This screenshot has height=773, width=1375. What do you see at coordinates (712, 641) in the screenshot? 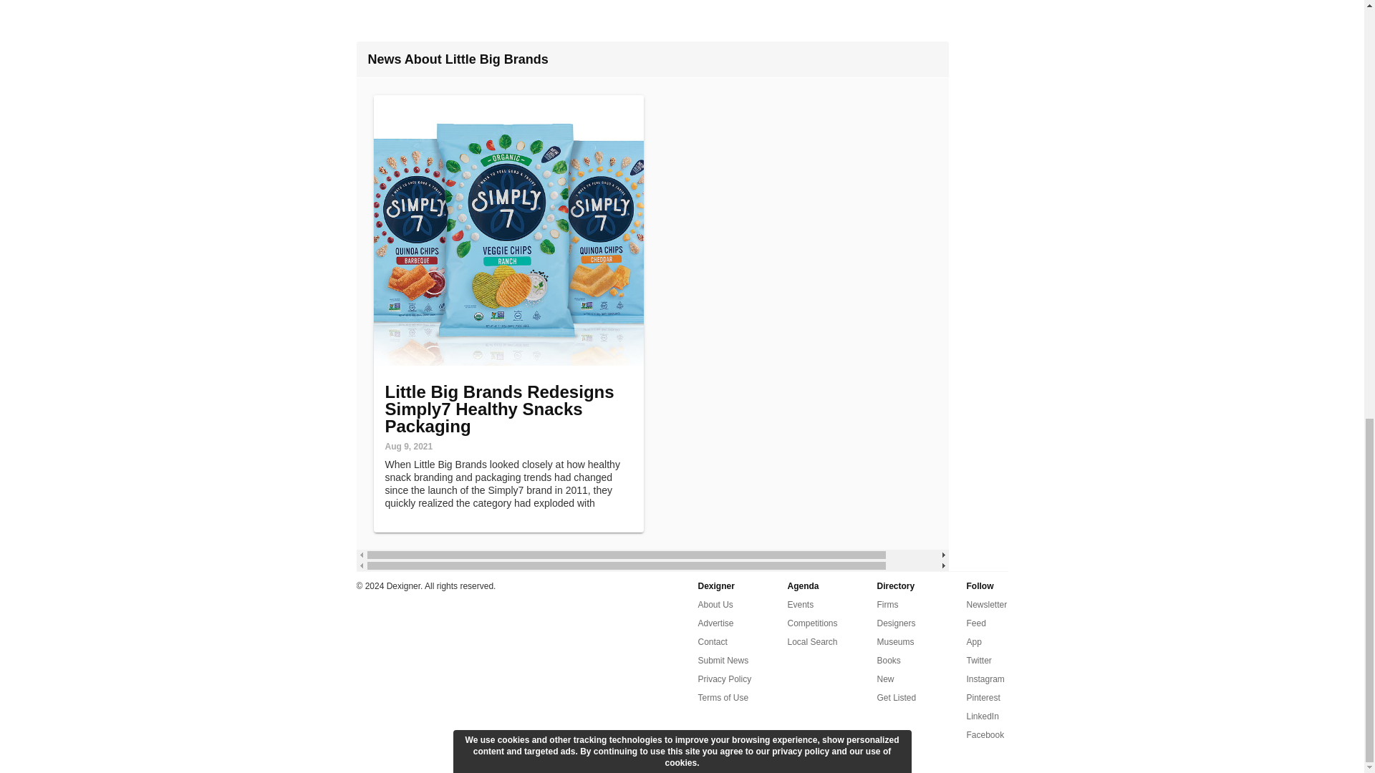
I see `Contact` at bounding box center [712, 641].